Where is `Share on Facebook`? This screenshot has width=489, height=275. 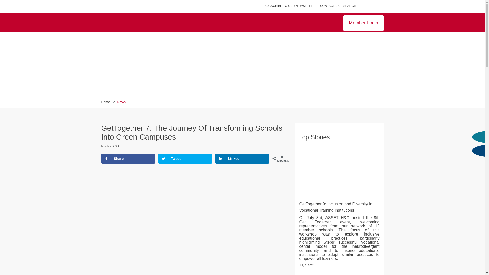 Share on Facebook is located at coordinates (128, 158).